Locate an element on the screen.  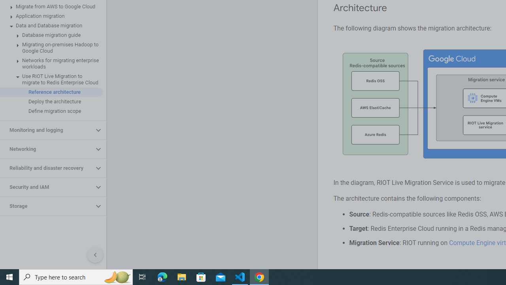
Copy link to this section: Architecture is located at coordinates (395, 8).